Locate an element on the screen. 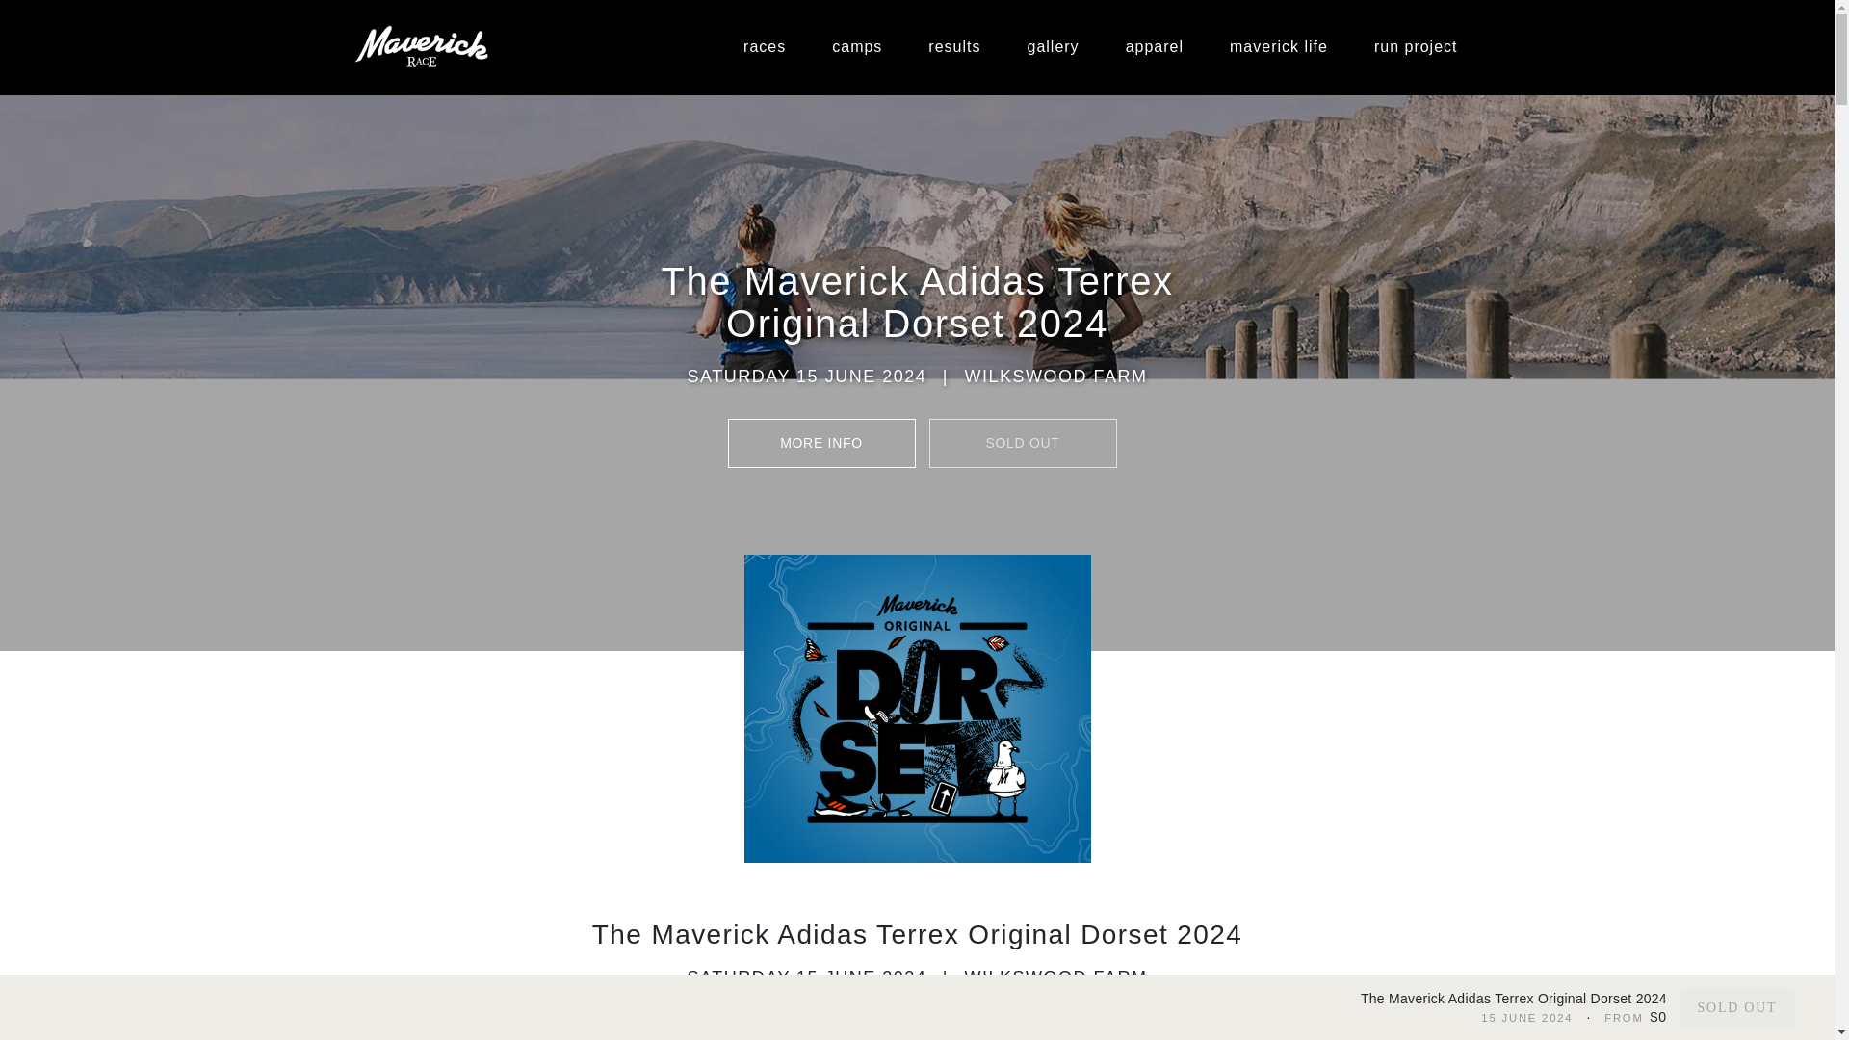 The height and width of the screenshot is (1040, 1849). MORE INFO is located at coordinates (821, 443).